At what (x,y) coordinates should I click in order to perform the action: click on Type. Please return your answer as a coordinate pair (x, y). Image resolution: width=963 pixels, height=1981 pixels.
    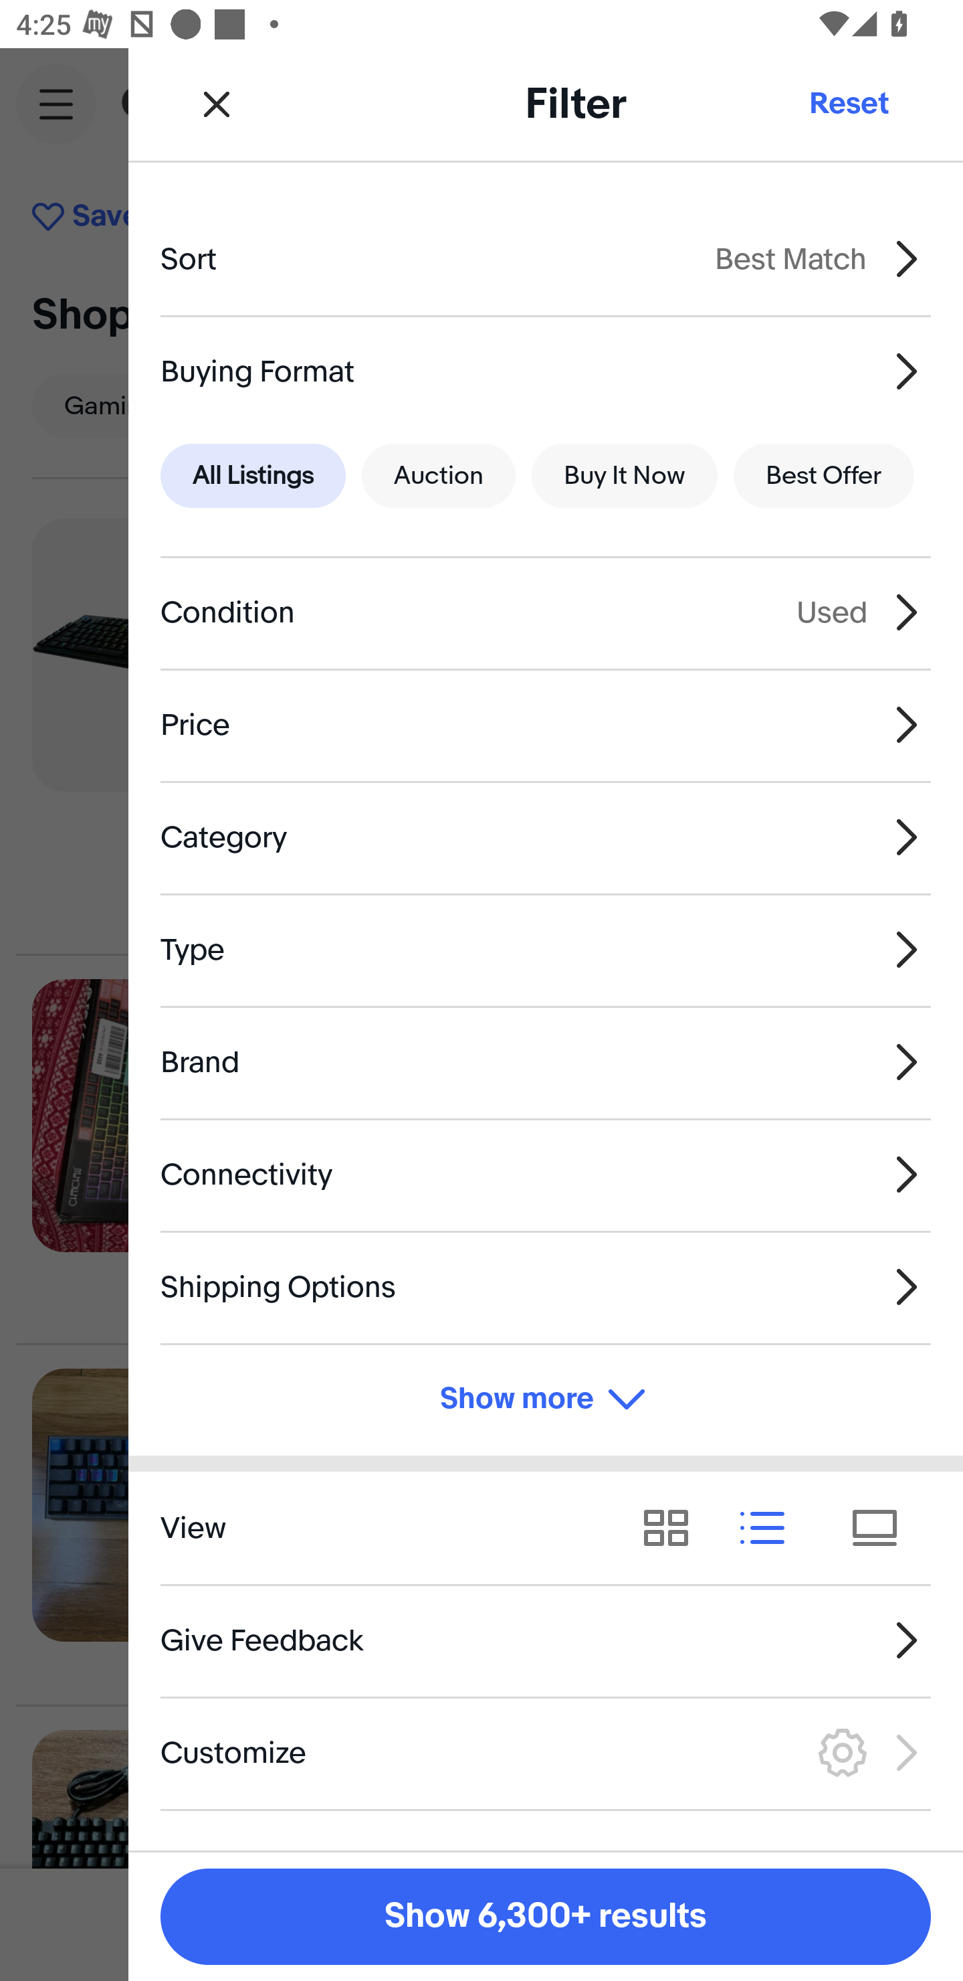
    Looking at the image, I should click on (546, 949).